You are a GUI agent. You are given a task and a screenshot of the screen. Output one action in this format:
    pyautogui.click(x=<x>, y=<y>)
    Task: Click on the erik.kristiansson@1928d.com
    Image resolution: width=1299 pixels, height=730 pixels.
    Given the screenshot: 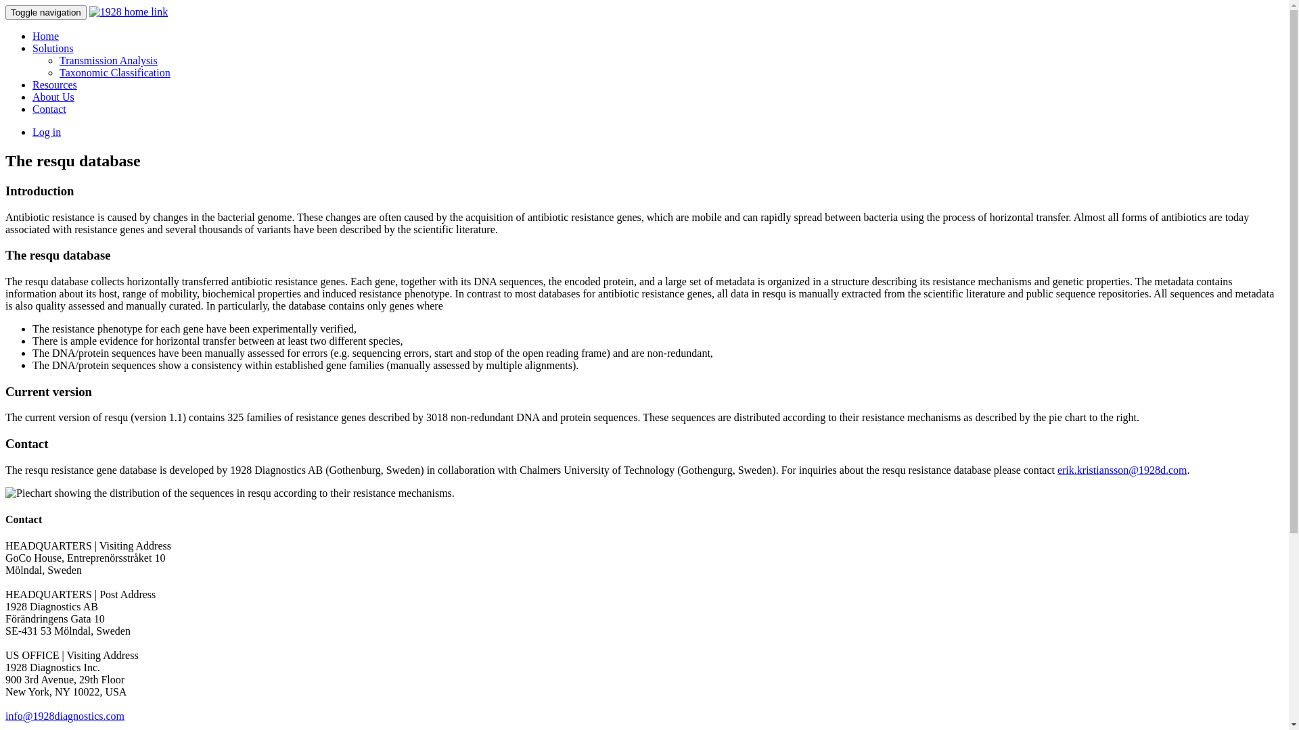 What is the action you would take?
    pyautogui.click(x=1122, y=470)
    